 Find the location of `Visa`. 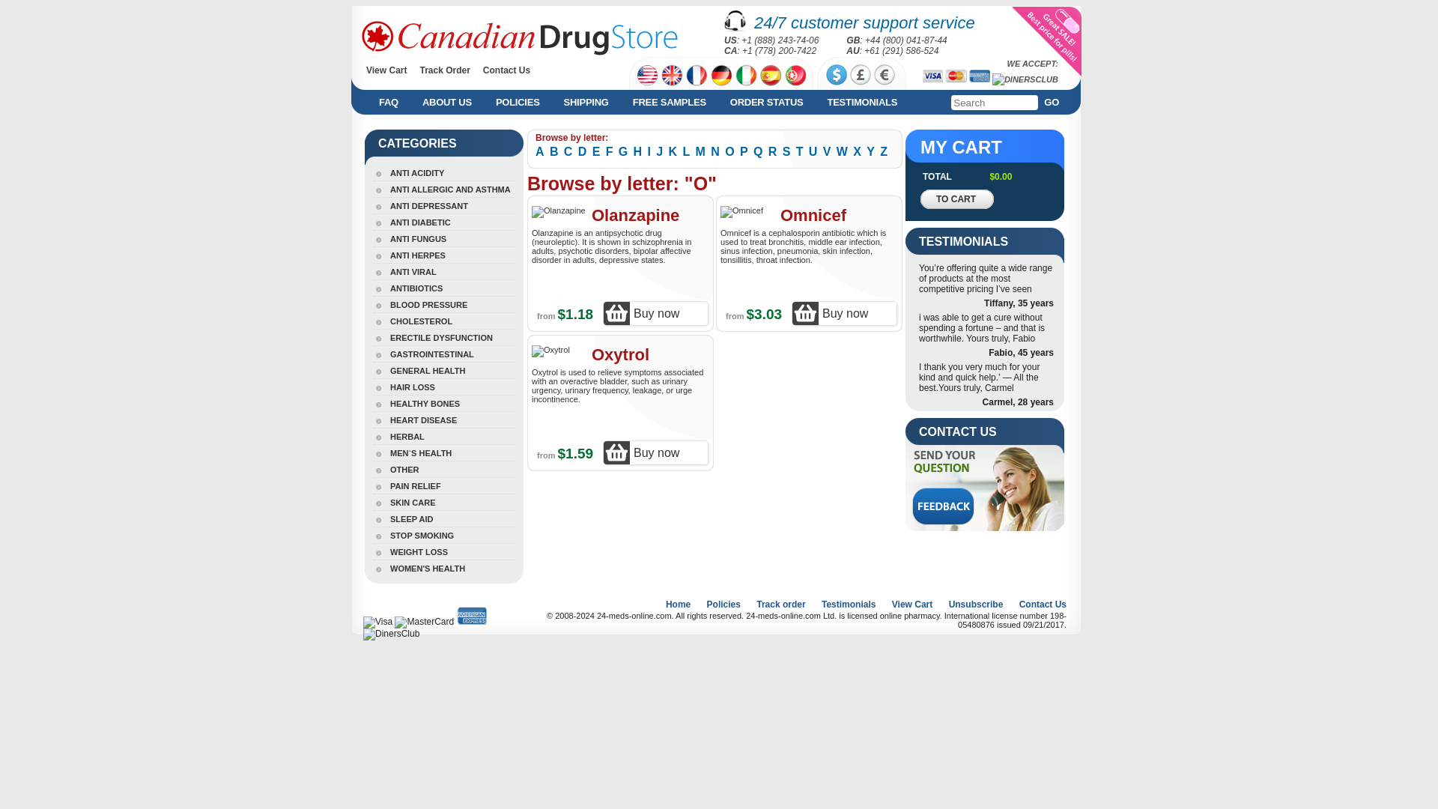

Visa is located at coordinates (933, 76).